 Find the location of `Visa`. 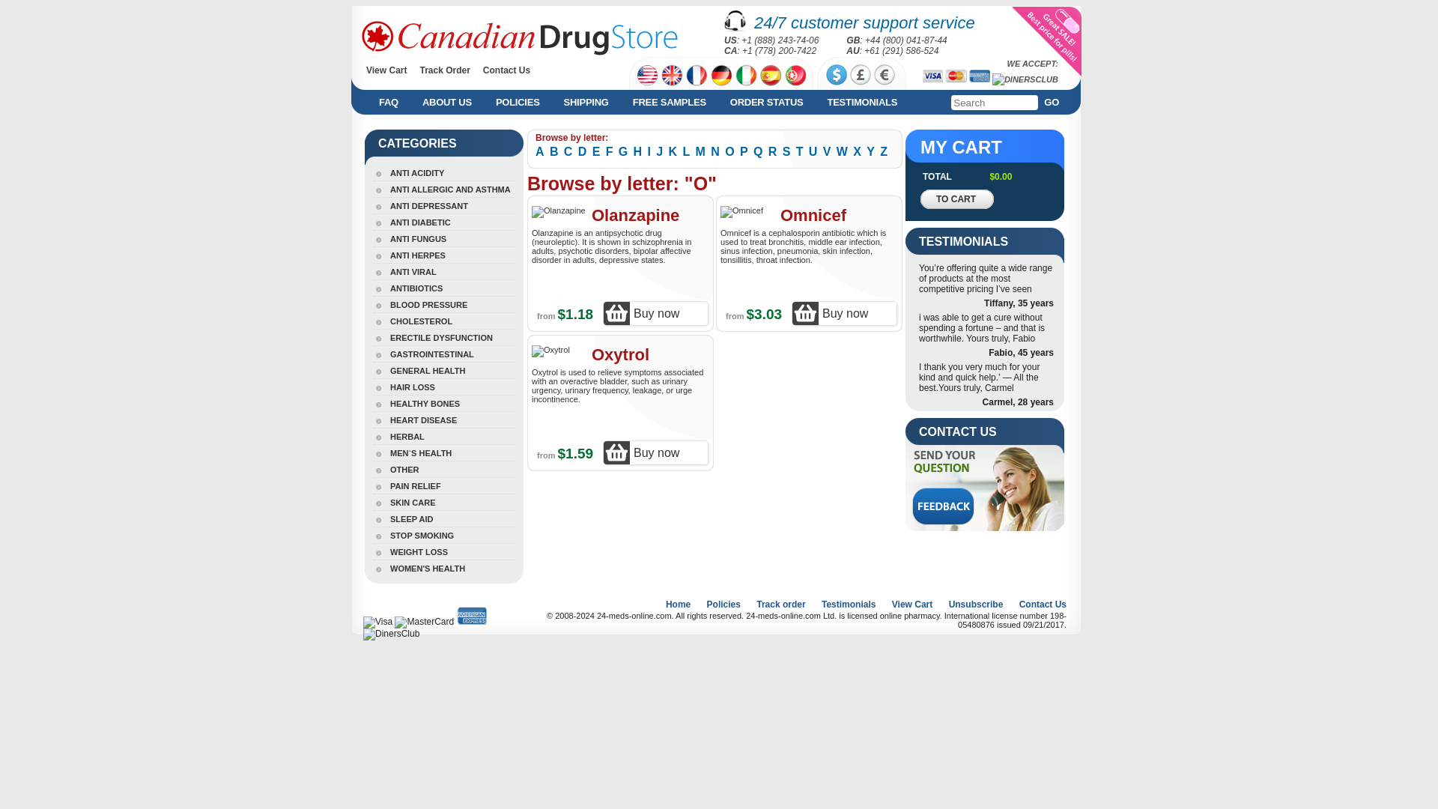

Visa is located at coordinates (933, 76).